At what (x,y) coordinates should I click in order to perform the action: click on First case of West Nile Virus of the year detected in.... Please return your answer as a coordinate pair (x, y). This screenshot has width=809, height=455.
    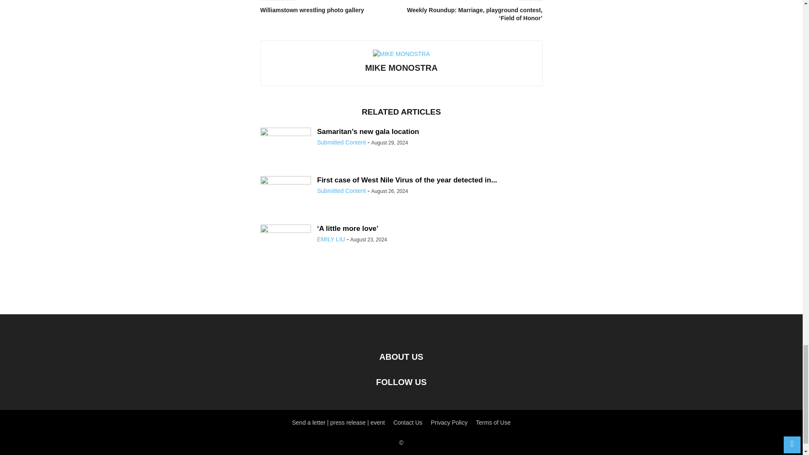
    Looking at the image, I should click on (407, 180).